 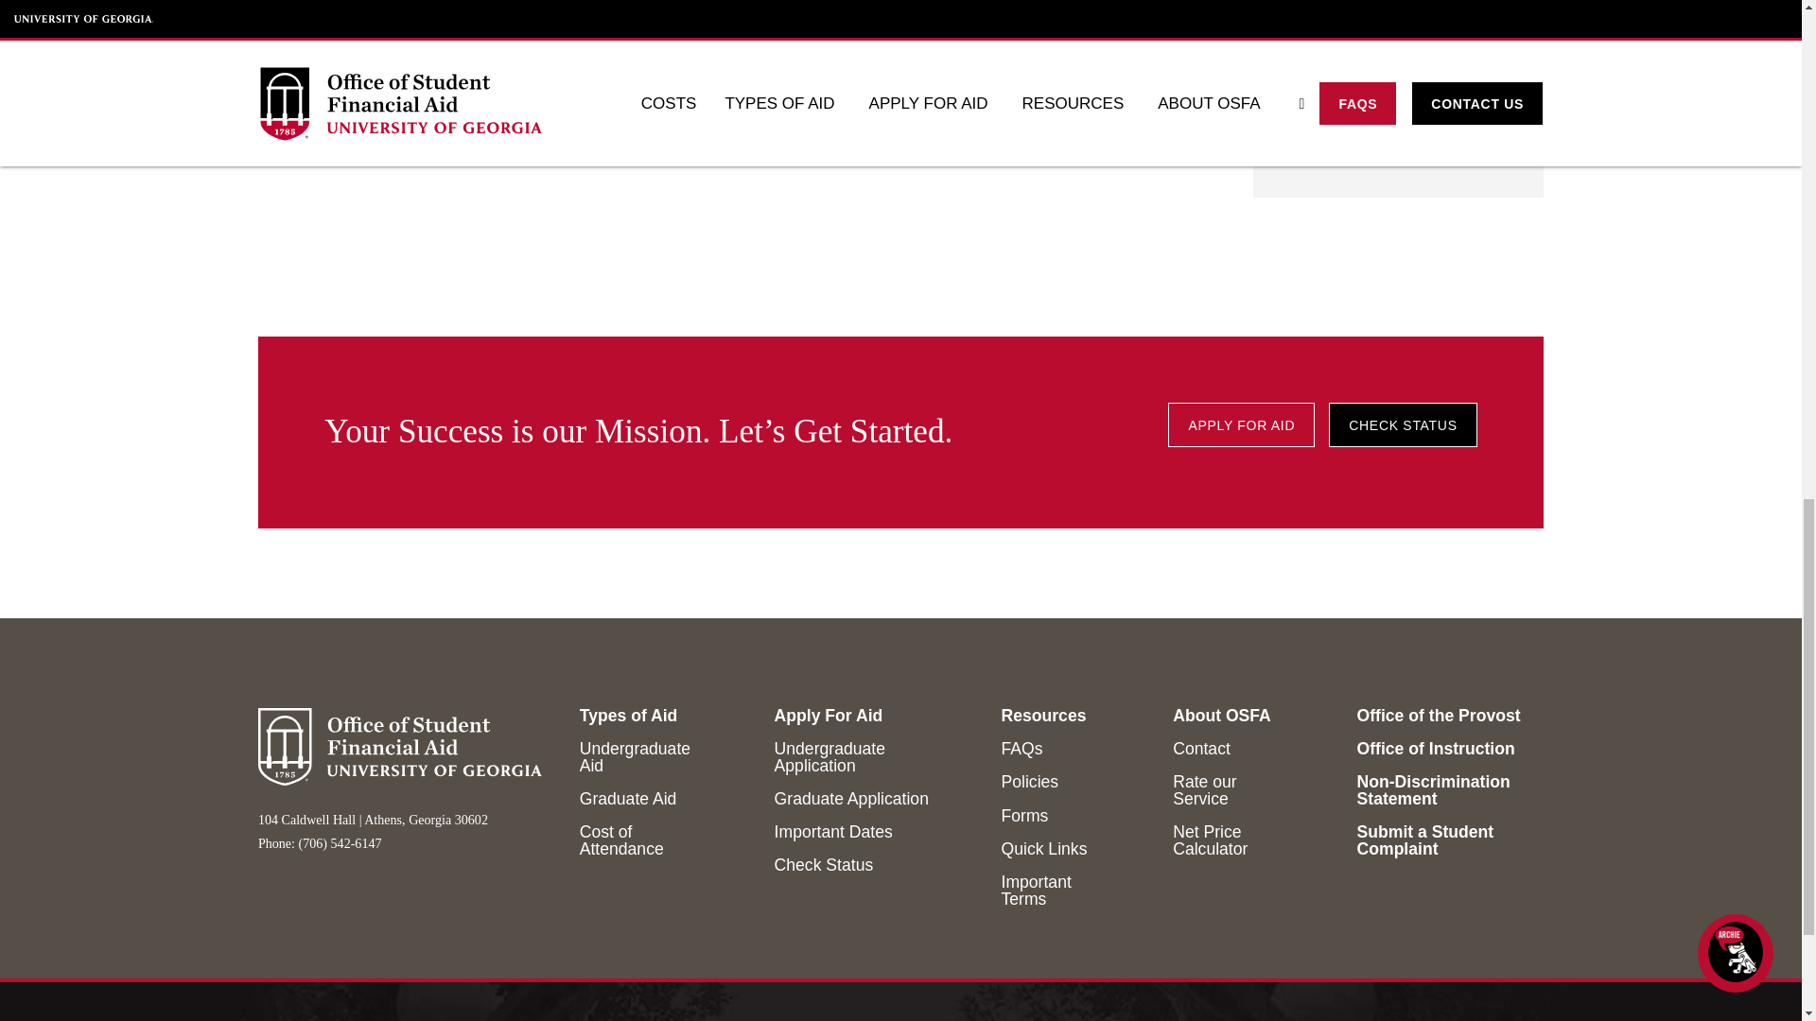 I want to click on Apply For Aid, so click(x=1241, y=424).